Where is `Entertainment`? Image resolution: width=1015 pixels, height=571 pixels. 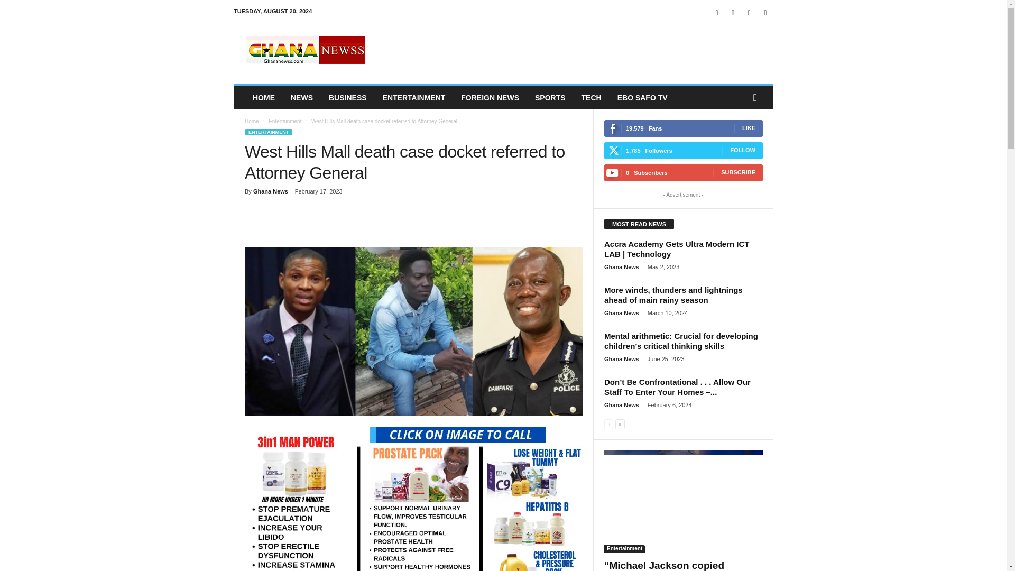 Entertainment is located at coordinates (285, 121).